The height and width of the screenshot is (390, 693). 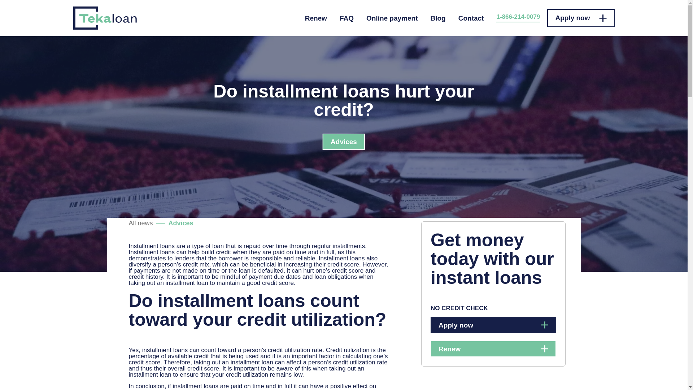 What do you see at coordinates (493, 349) in the screenshot?
I see `Renew` at bounding box center [493, 349].